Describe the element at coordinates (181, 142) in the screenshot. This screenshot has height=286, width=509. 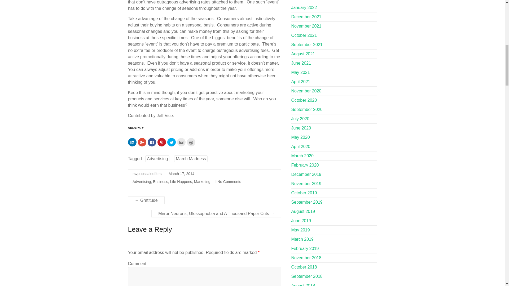
I see `Click to email this to a friend` at that location.